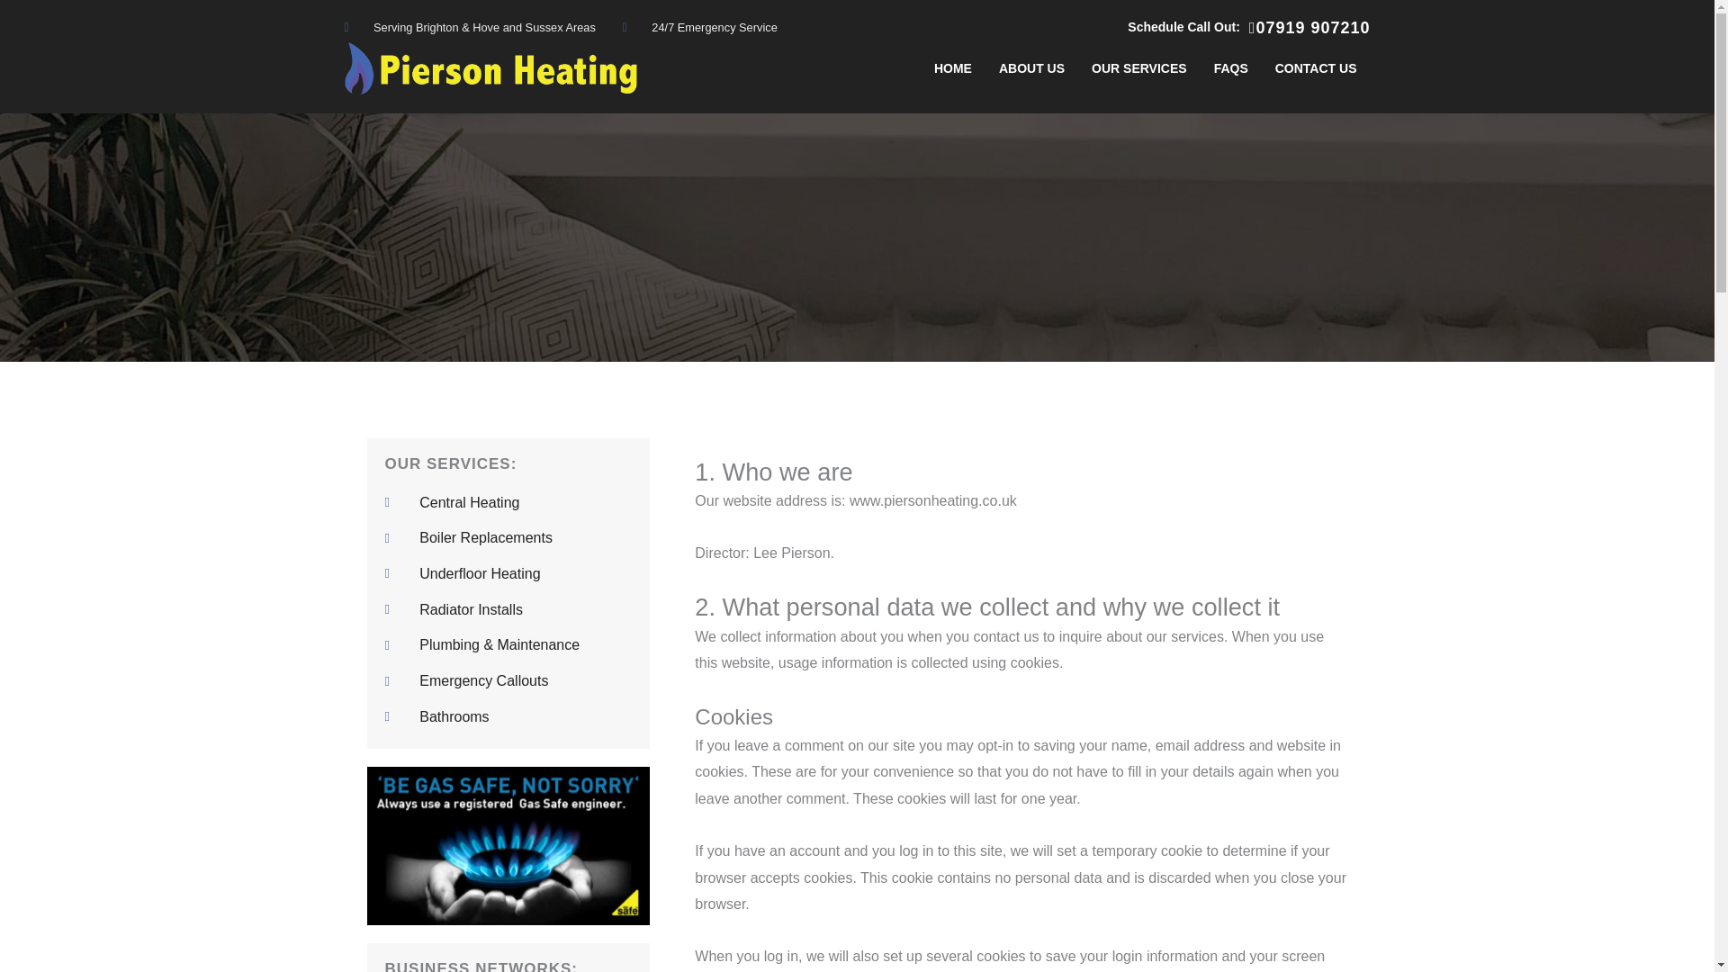  Describe the element at coordinates (1309, 27) in the screenshot. I see `07919 907210` at that location.